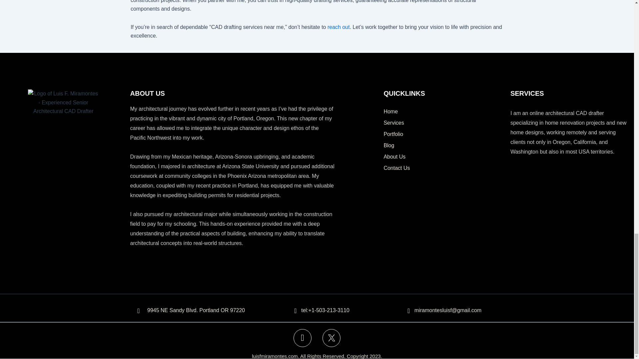 This screenshot has height=359, width=639. What do you see at coordinates (444, 157) in the screenshot?
I see `About Us` at bounding box center [444, 157].